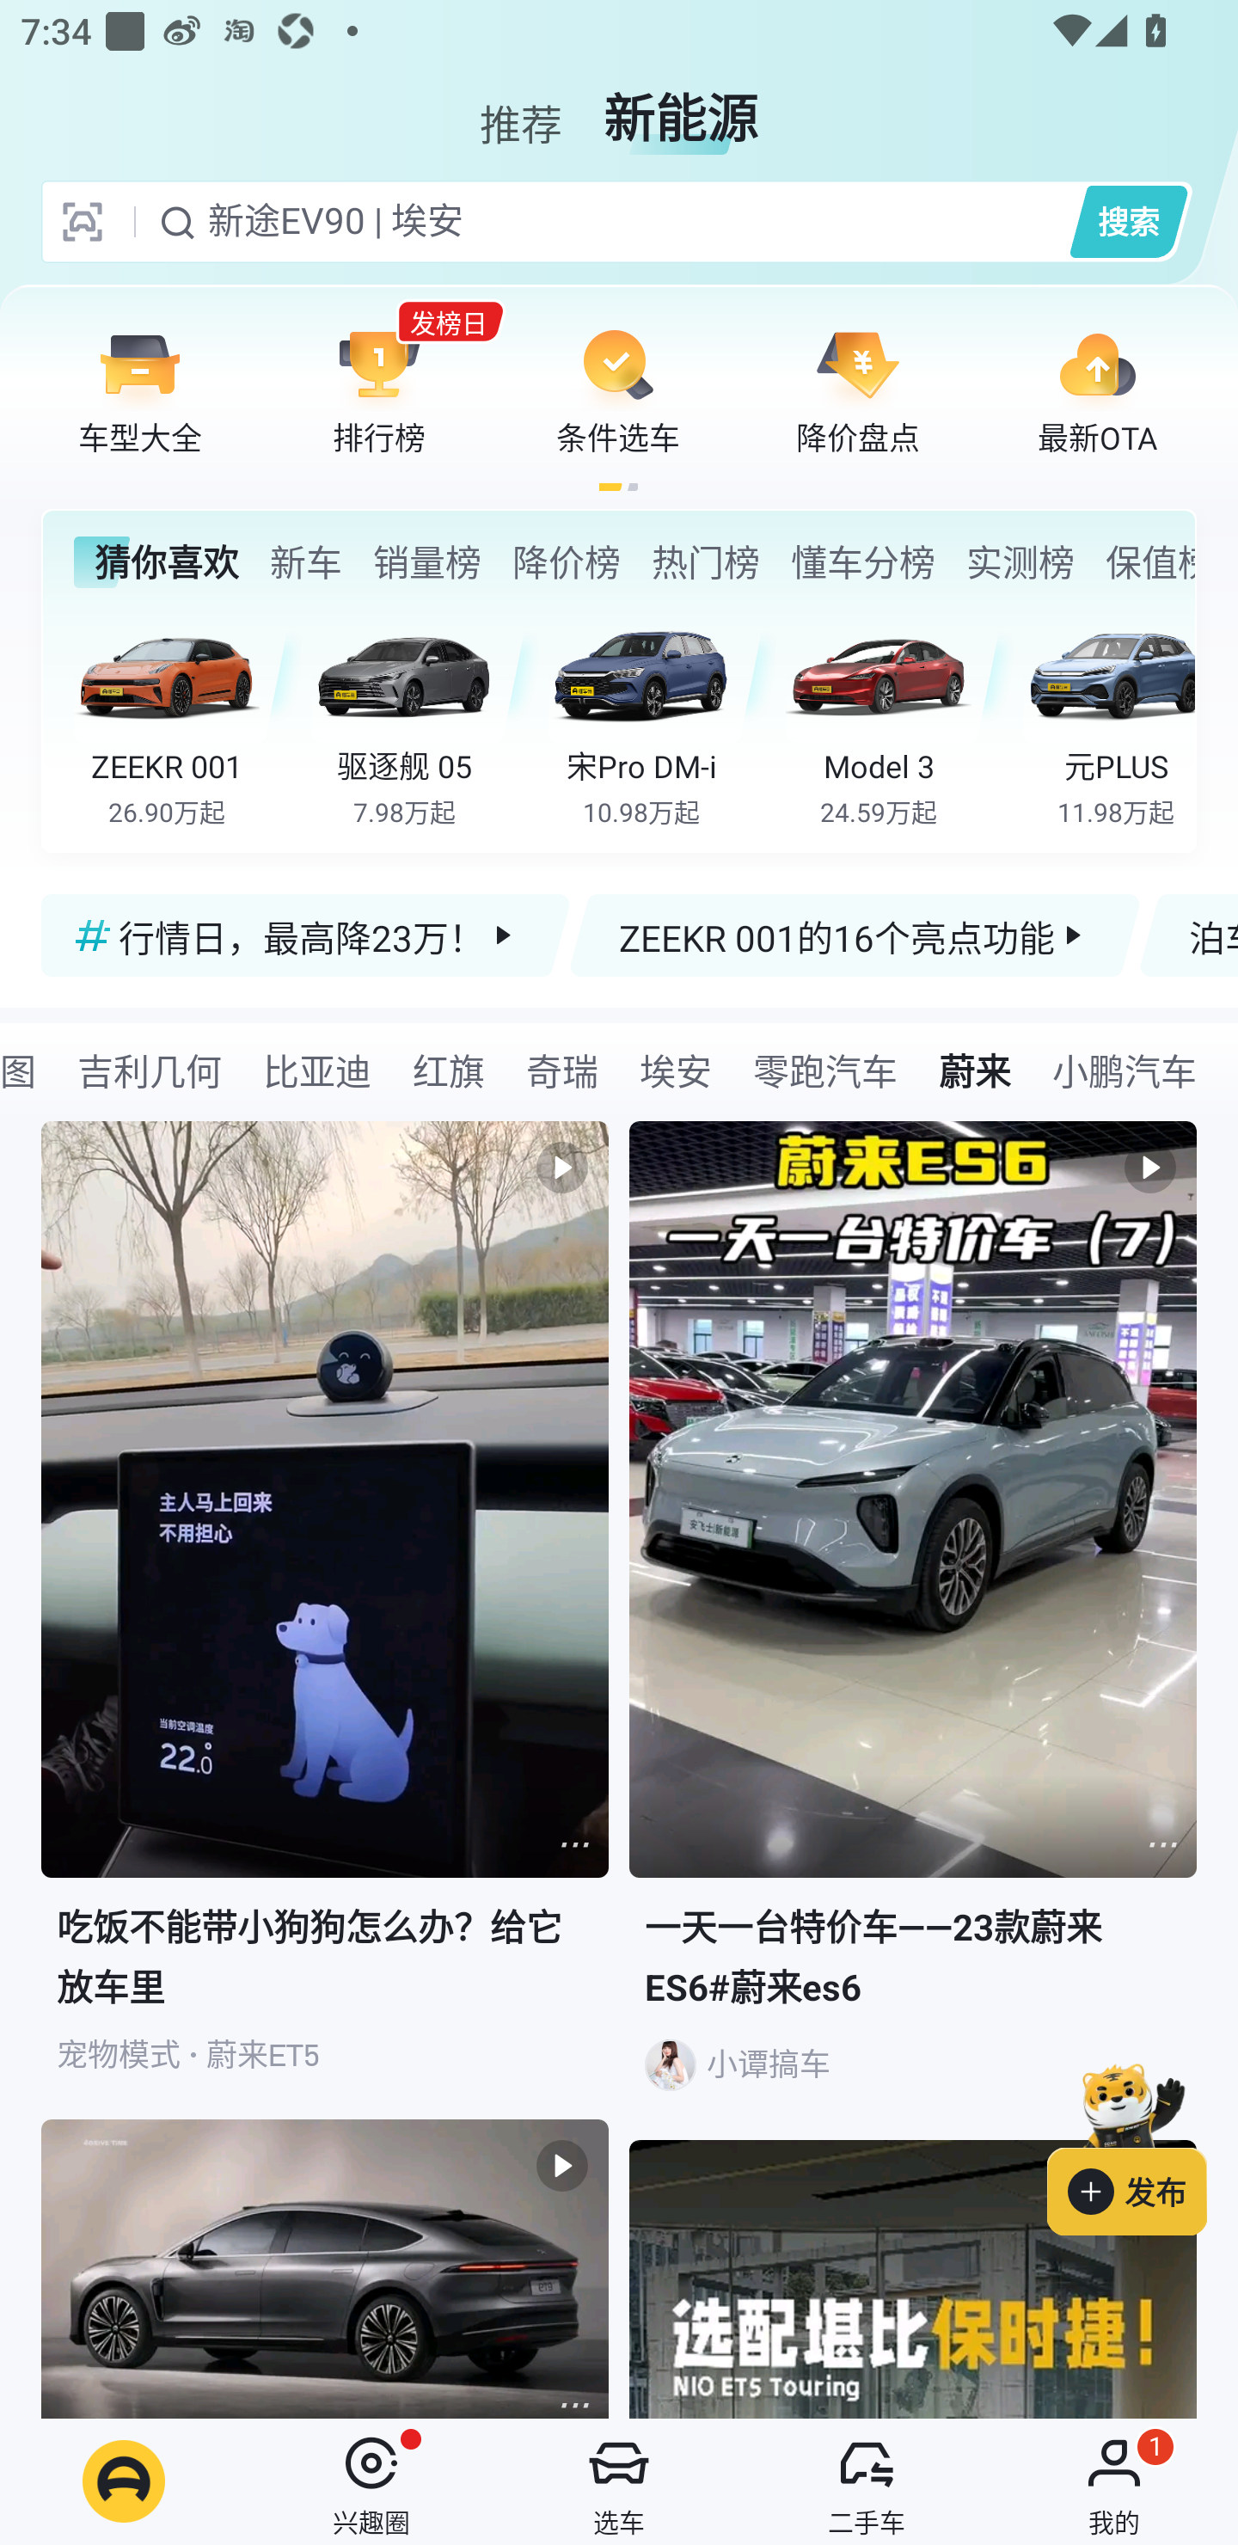 The height and width of the screenshot is (2545, 1238). I want to click on  兴趣圈, so click(371, 2481).